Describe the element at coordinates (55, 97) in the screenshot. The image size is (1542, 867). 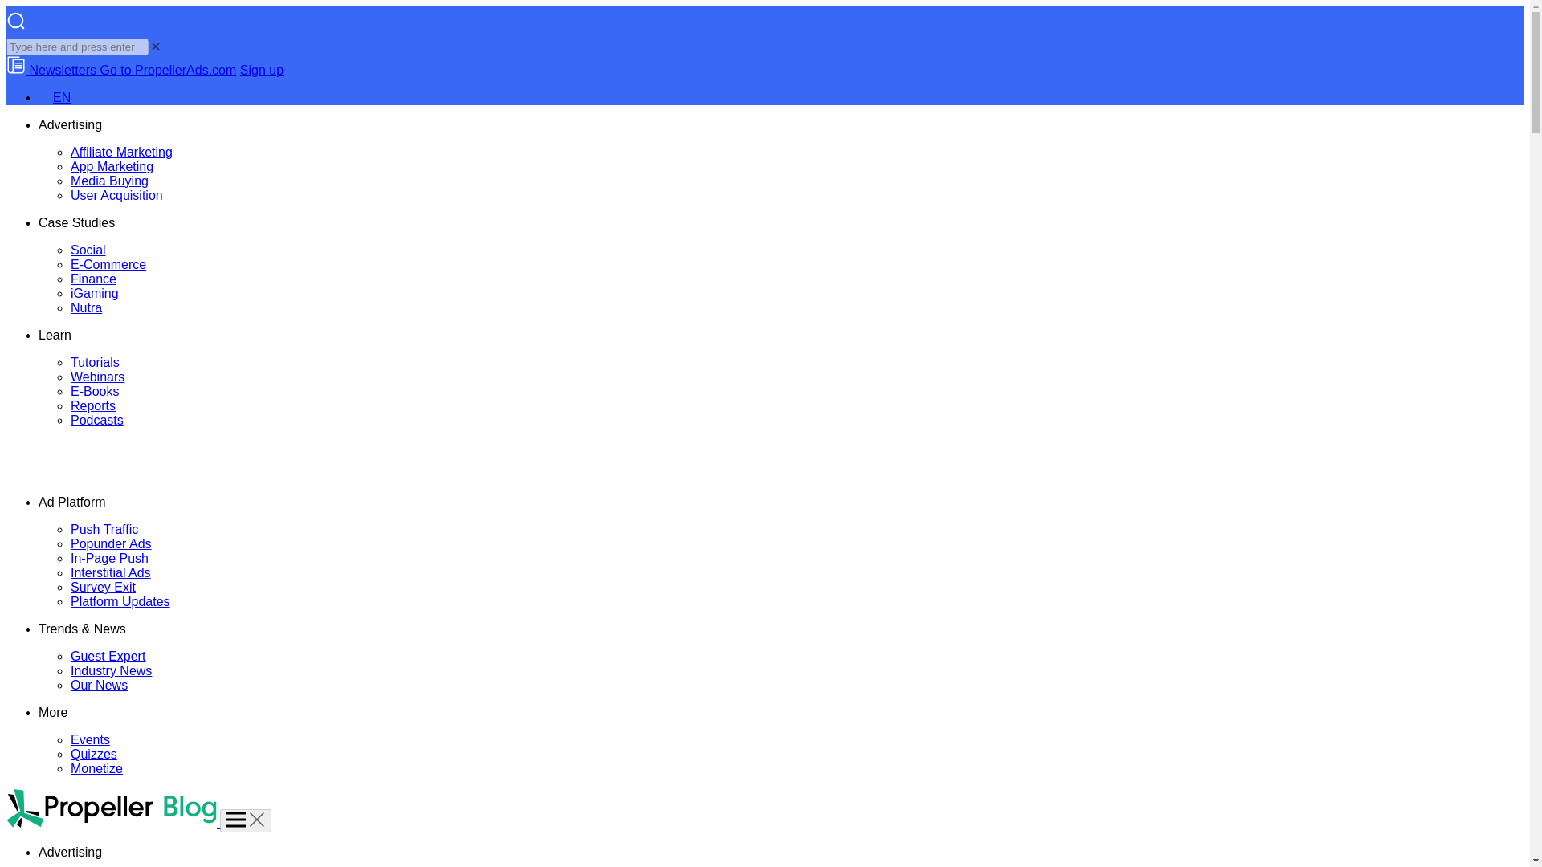
I see `EN` at that location.